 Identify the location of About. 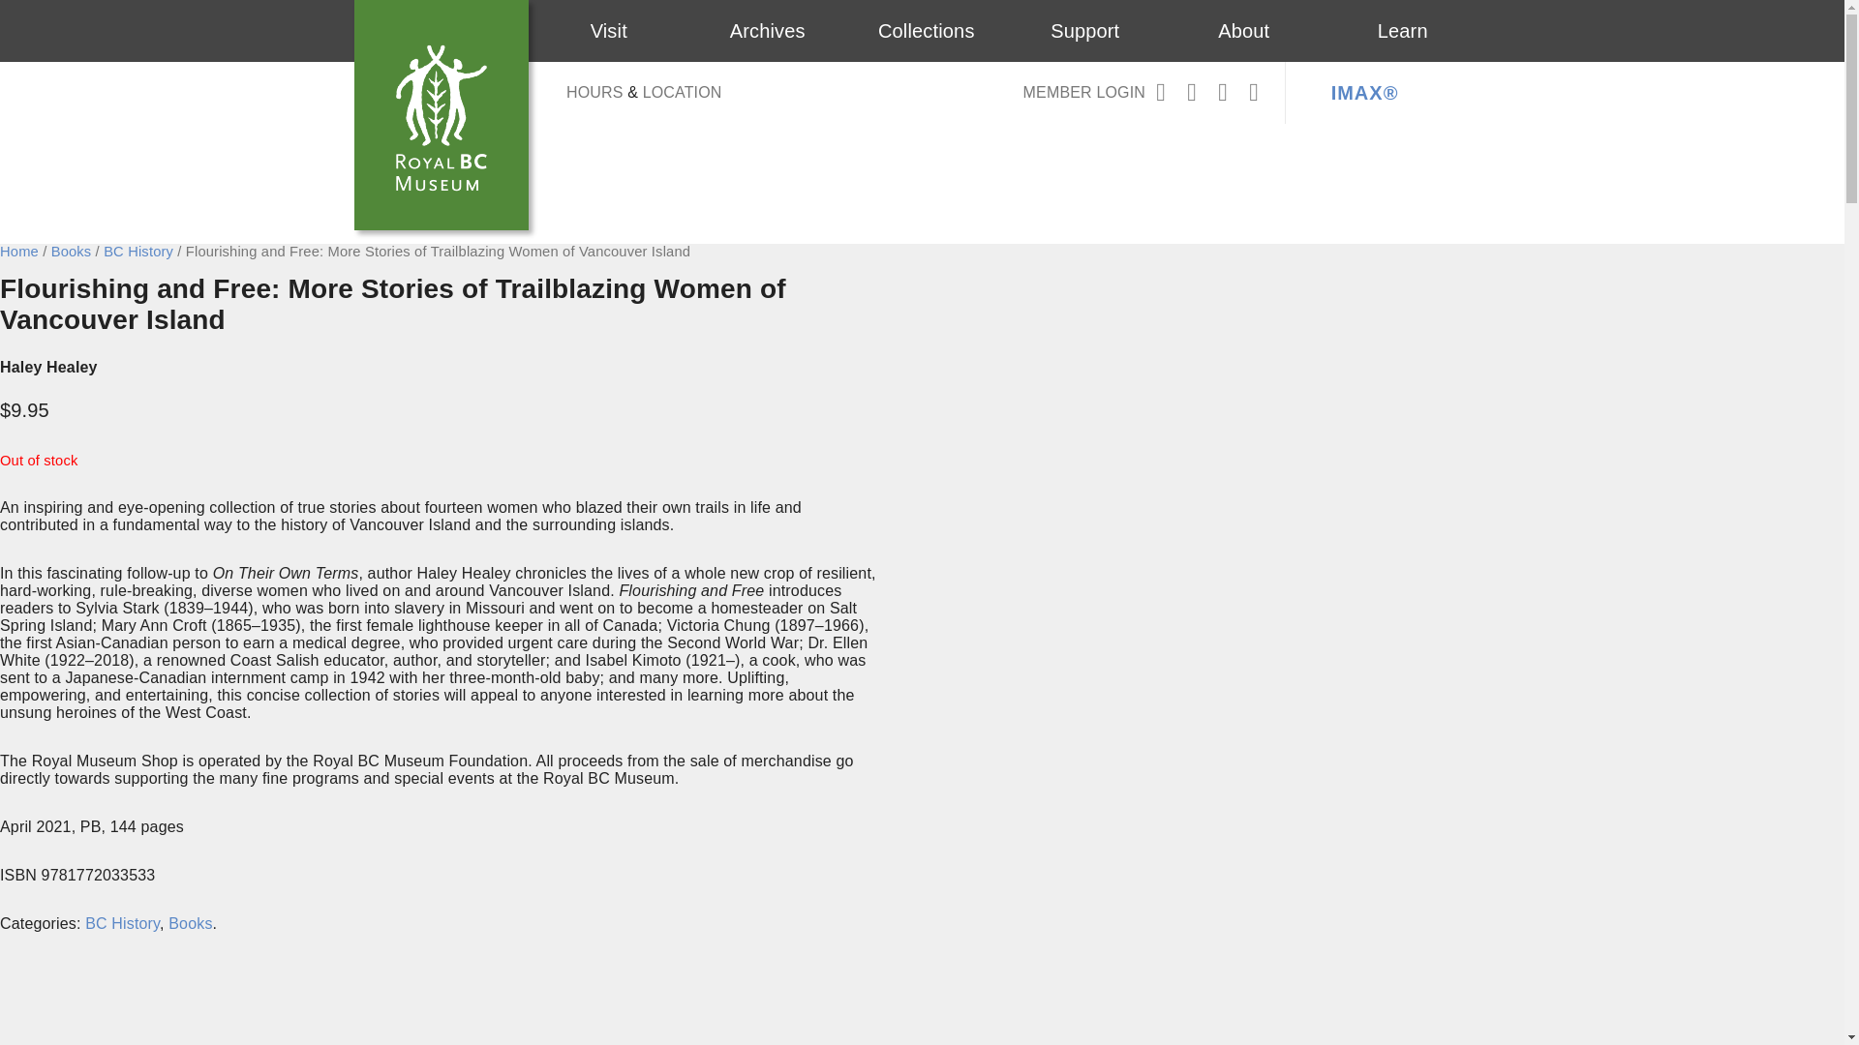
(1243, 31).